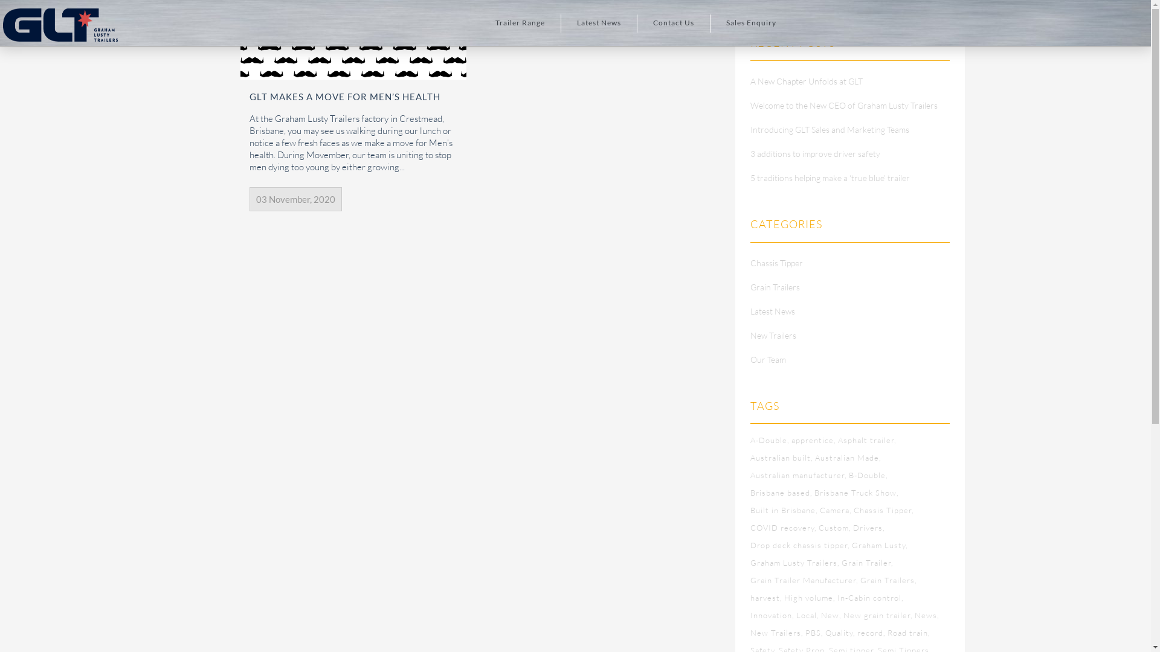  I want to click on News, so click(927, 615).